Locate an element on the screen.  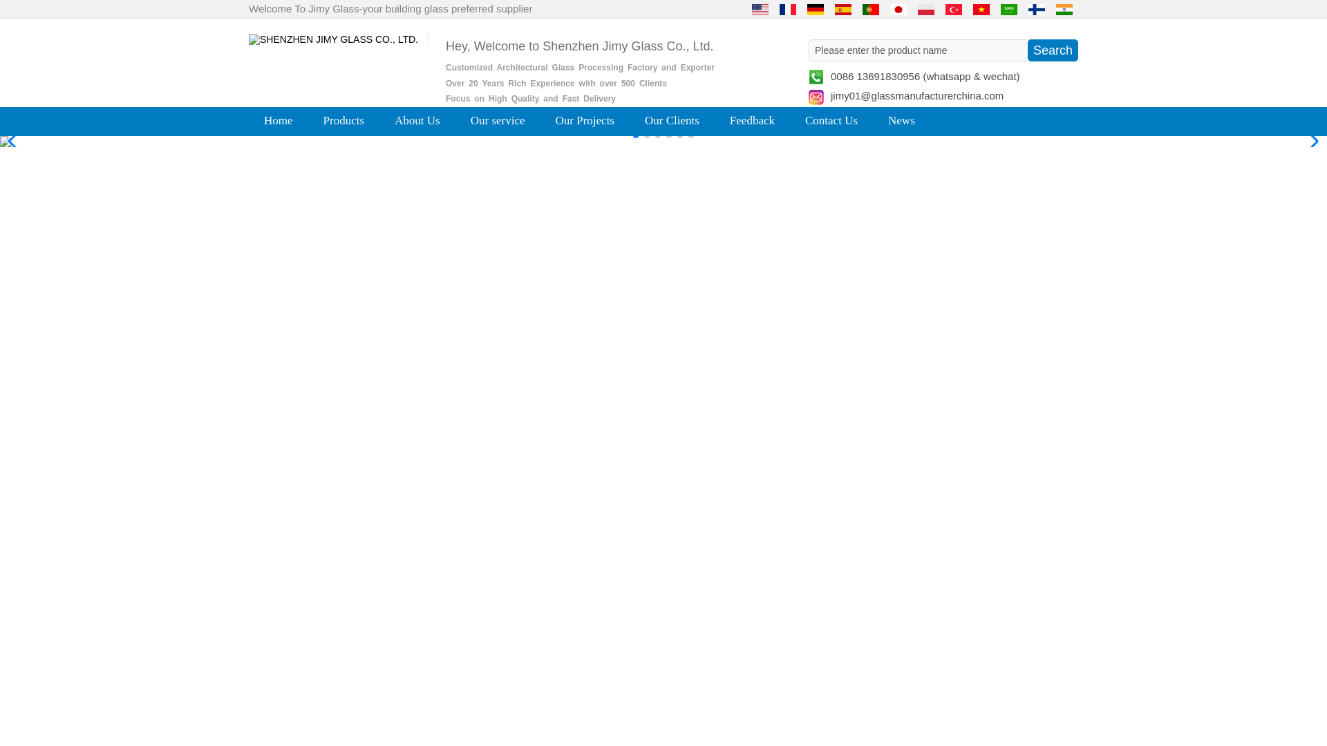
Search is located at coordinates (1052, 50).